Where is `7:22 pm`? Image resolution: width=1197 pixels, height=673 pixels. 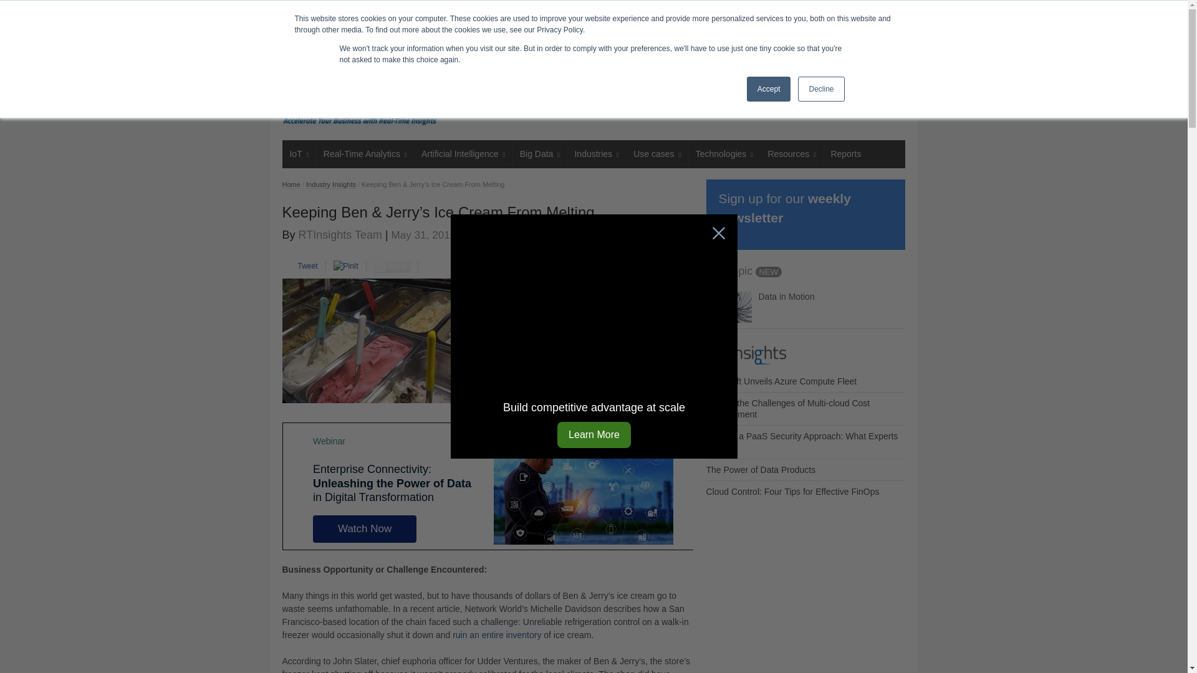 7:22 pm is located at coordinates (423, 234).